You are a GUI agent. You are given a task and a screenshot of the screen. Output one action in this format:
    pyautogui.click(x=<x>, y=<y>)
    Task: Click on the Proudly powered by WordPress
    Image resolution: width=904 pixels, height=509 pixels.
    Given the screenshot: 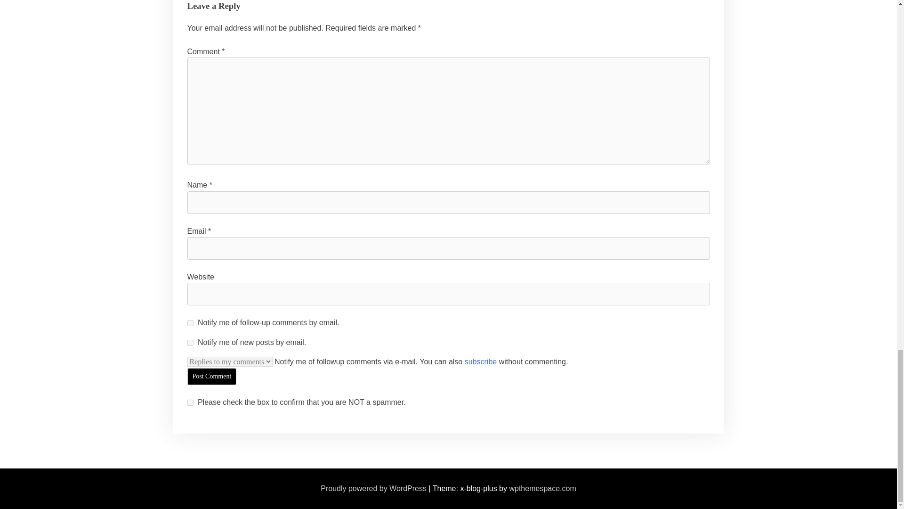 What is the action you would take?
    pyautogui.click(x=374, y=488)
    